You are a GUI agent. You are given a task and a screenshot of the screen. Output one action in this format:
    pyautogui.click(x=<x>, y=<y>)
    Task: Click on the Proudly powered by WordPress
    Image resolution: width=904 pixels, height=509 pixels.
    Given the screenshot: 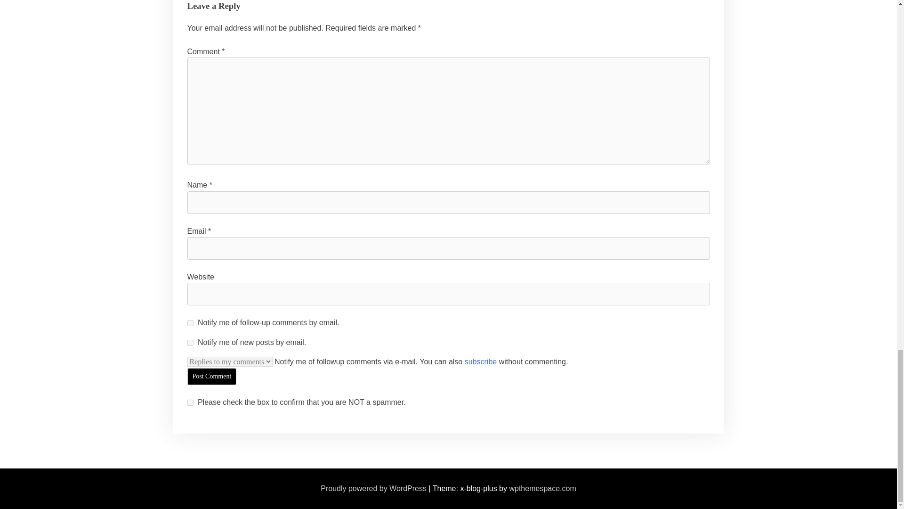 What is the action you would take?
    pyautogui.click(x=374, y=488)
    